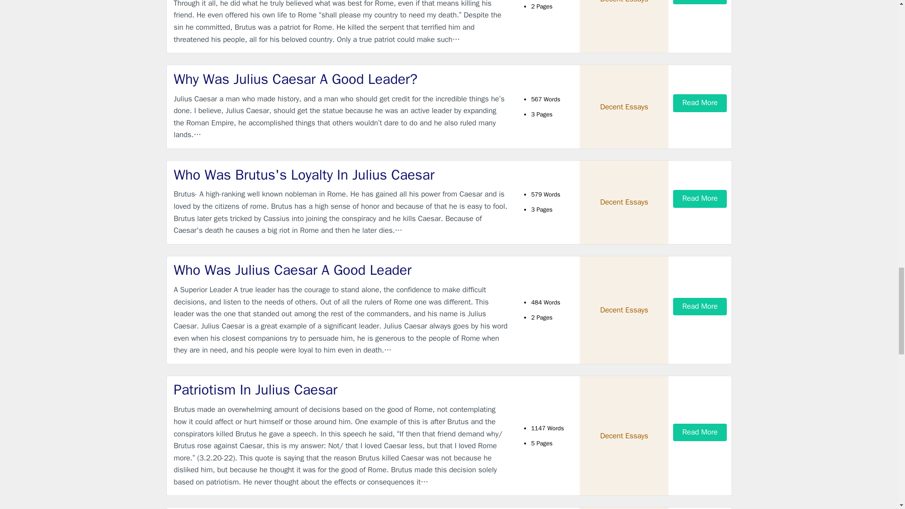 Image resolution: width=905 pixels, height=509 pixels. Describe the element at coordinates (699, 2) in the screenshot. I see `Read More` at that location.